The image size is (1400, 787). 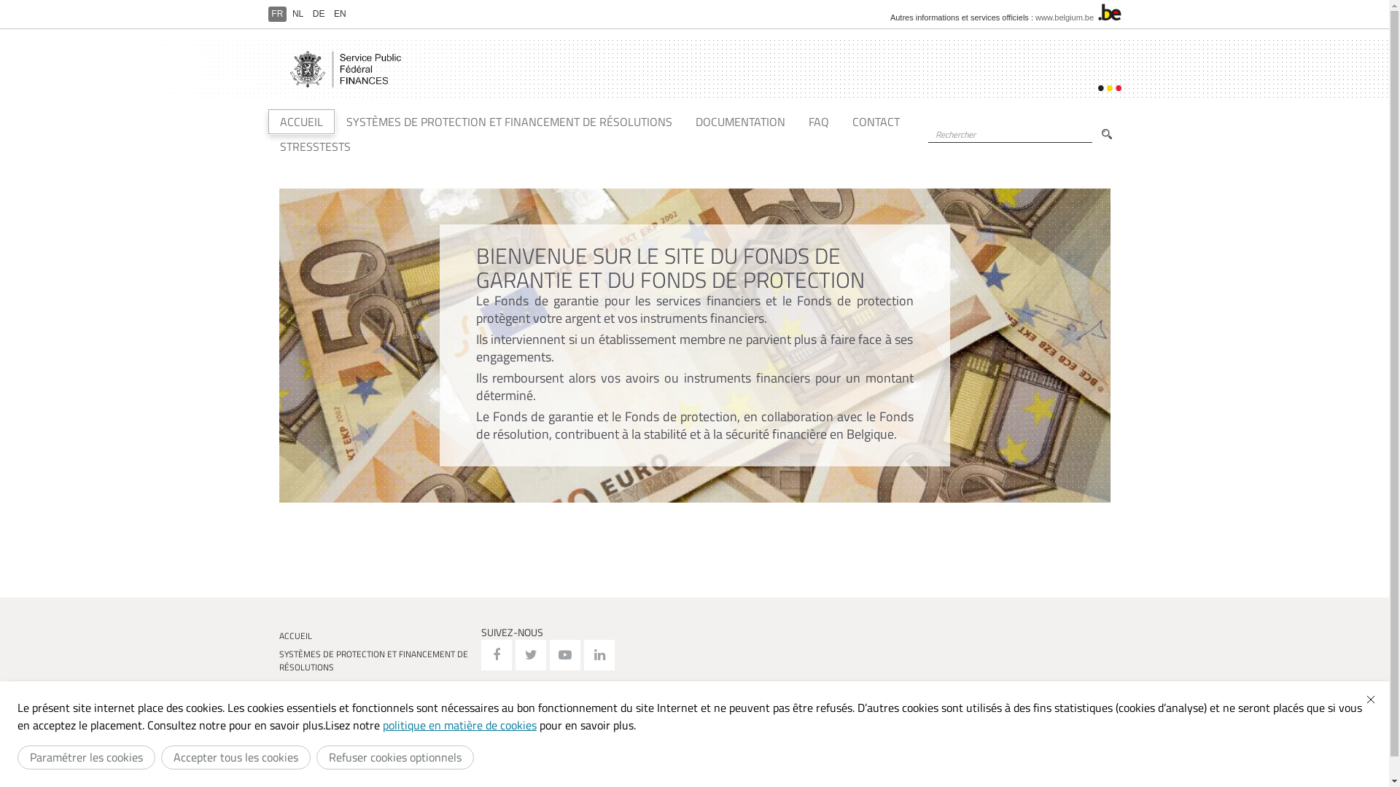 I want to click on Skip to main content, so click(x=17, y=0).